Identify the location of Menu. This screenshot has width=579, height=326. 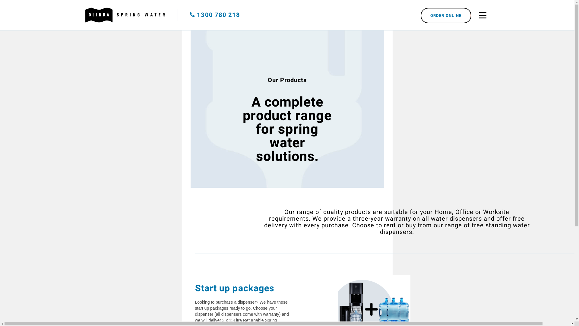
(483, 15).